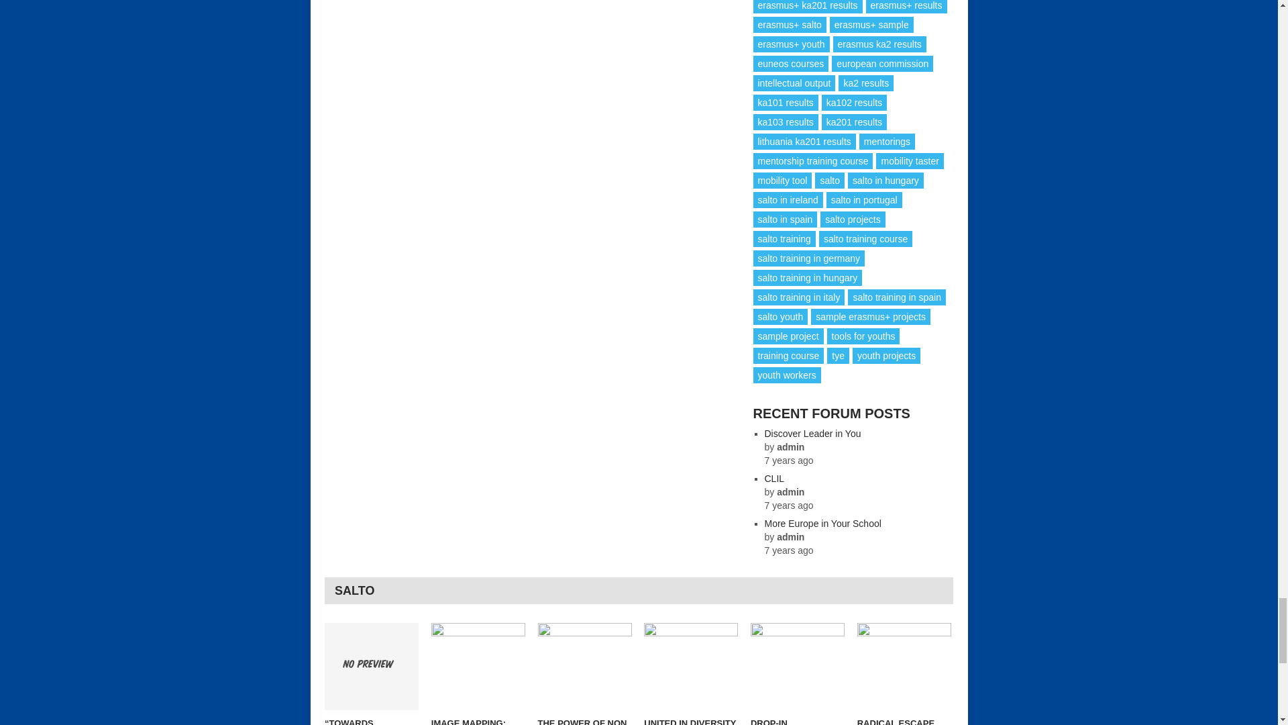 Image resolution: width=1288 pixels, height=725 pixels. Describe the element at coordinates (822, 524) in the screenshot. I see `More Europe in Your School` at that location.